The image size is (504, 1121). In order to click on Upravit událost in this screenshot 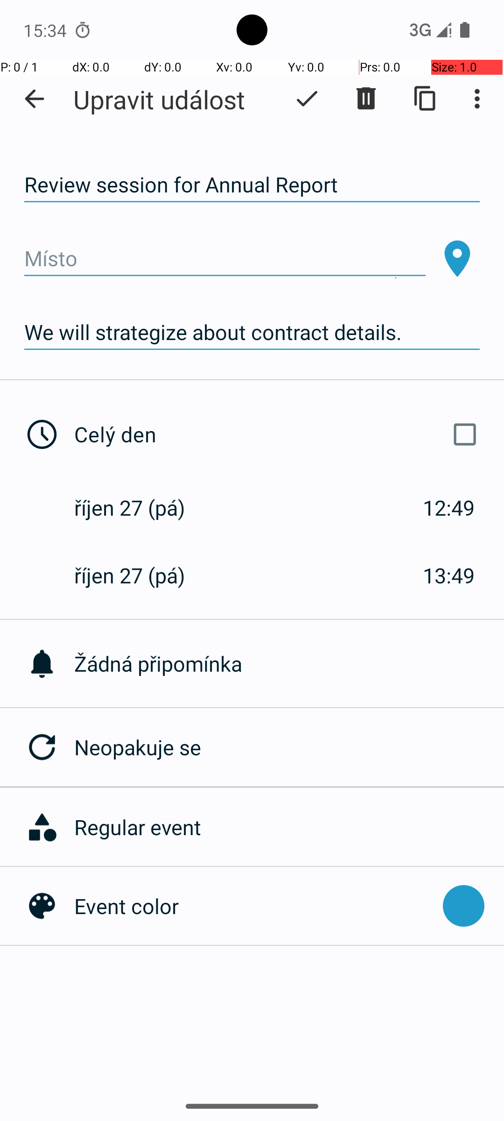, I will do `click(159, 99)`.